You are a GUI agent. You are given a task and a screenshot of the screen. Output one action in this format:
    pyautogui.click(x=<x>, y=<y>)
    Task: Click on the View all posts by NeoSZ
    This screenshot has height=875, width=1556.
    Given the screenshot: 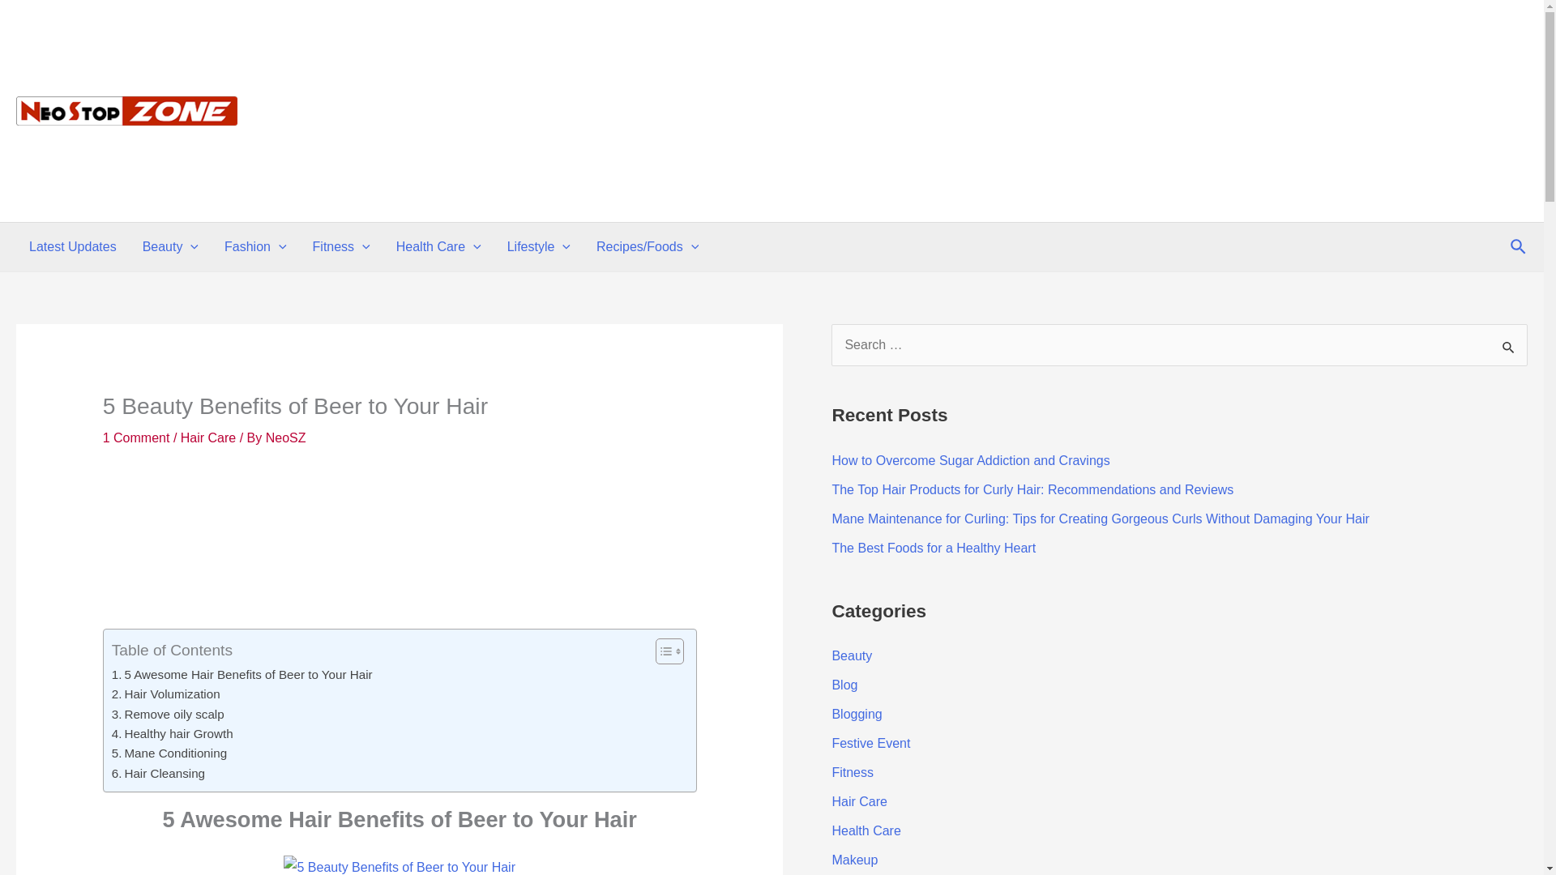 What is the action you would take?
    pyautogui.click(x=286, y=437)
    